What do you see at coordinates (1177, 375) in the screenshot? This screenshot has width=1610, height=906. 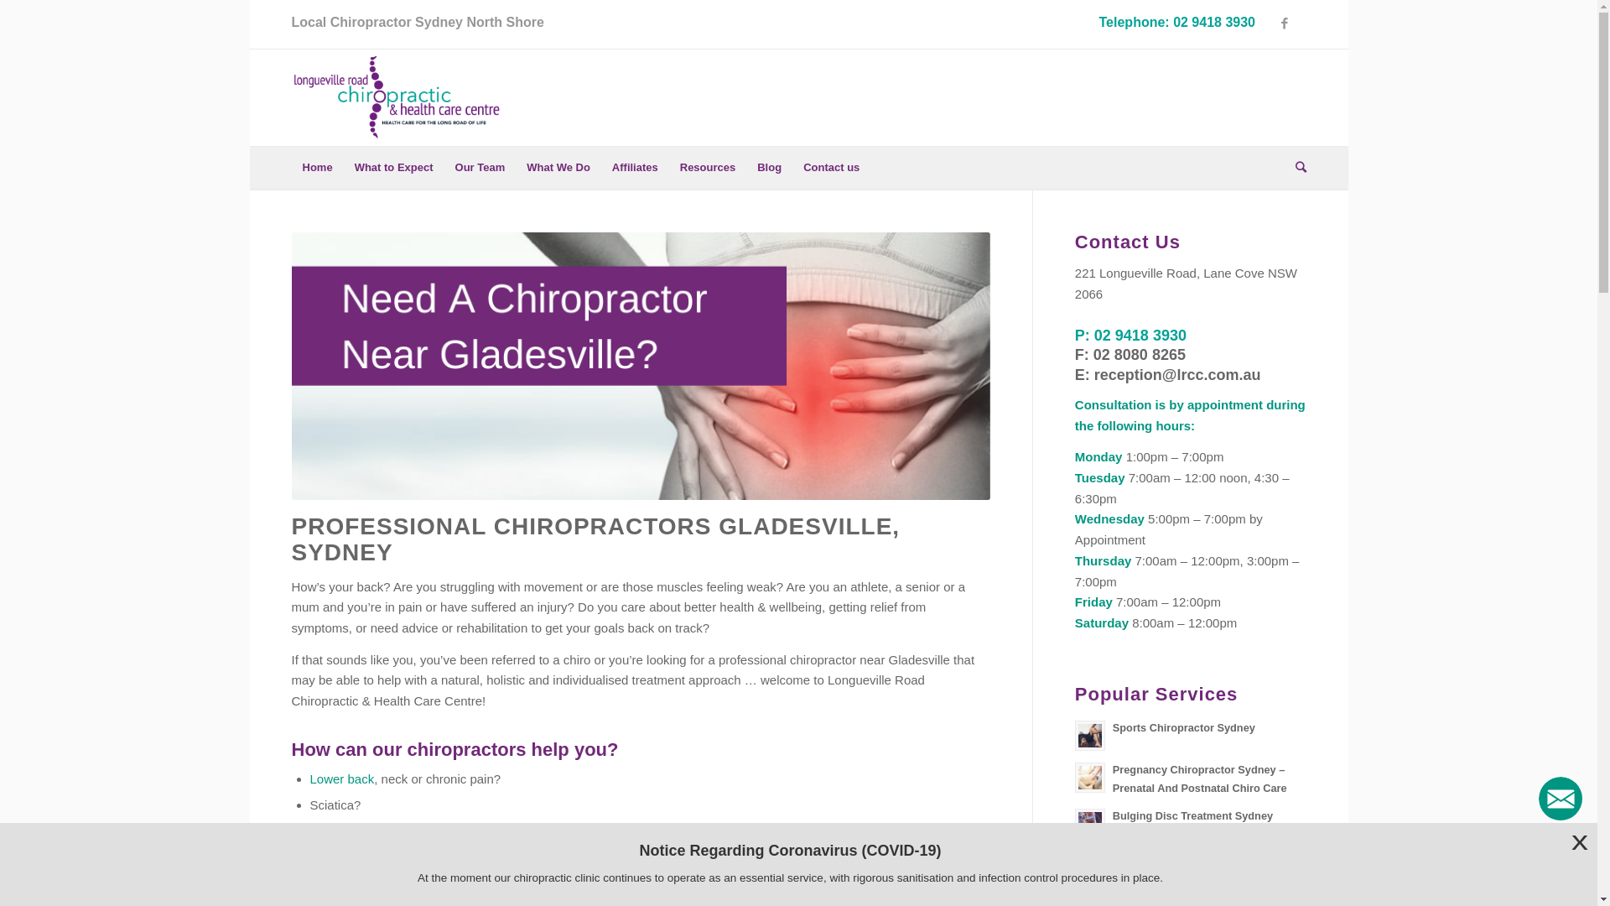 I see `reception@lrcc.com.au` at bounding box center [1177, 375].